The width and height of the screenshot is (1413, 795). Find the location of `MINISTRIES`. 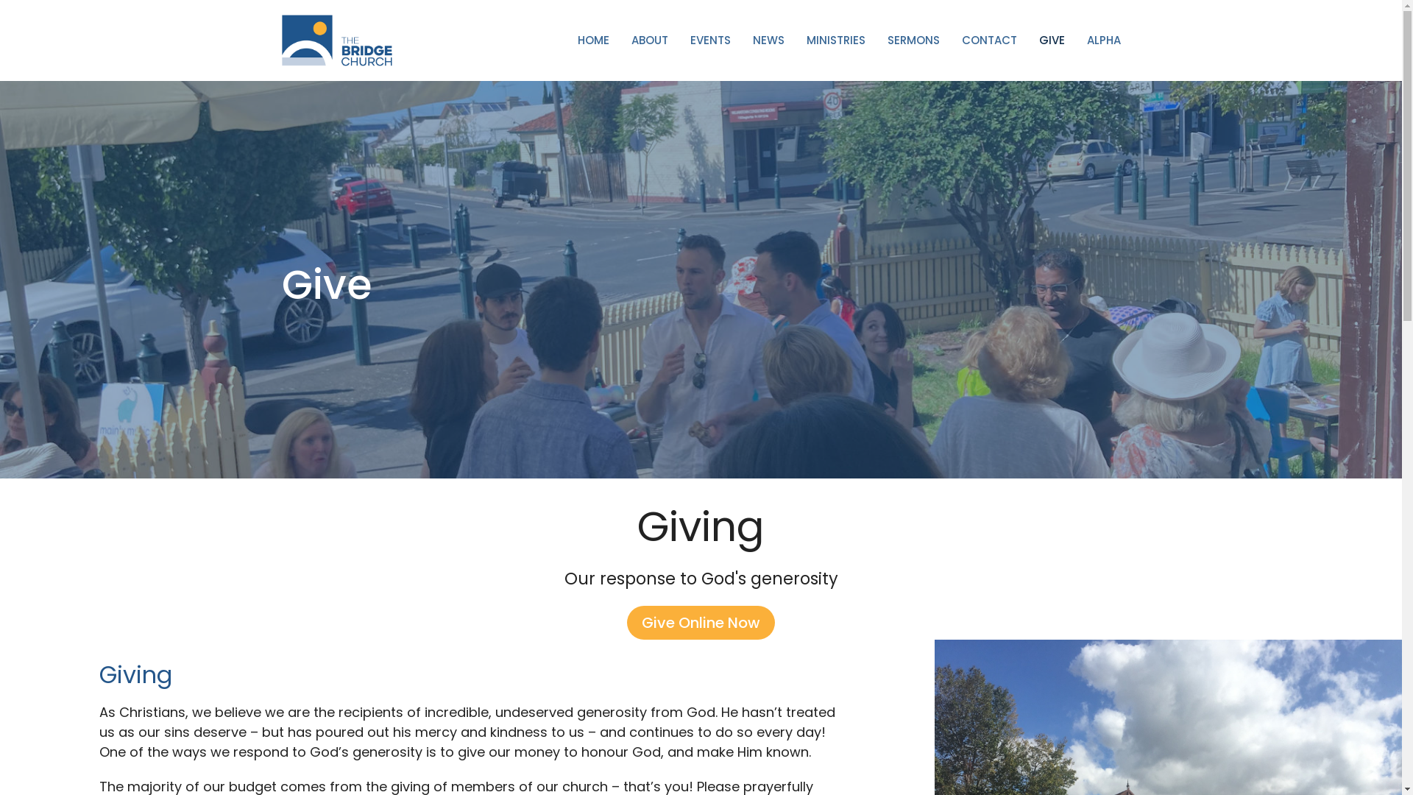

MINISTRIES is located at coordinates (836, 40).